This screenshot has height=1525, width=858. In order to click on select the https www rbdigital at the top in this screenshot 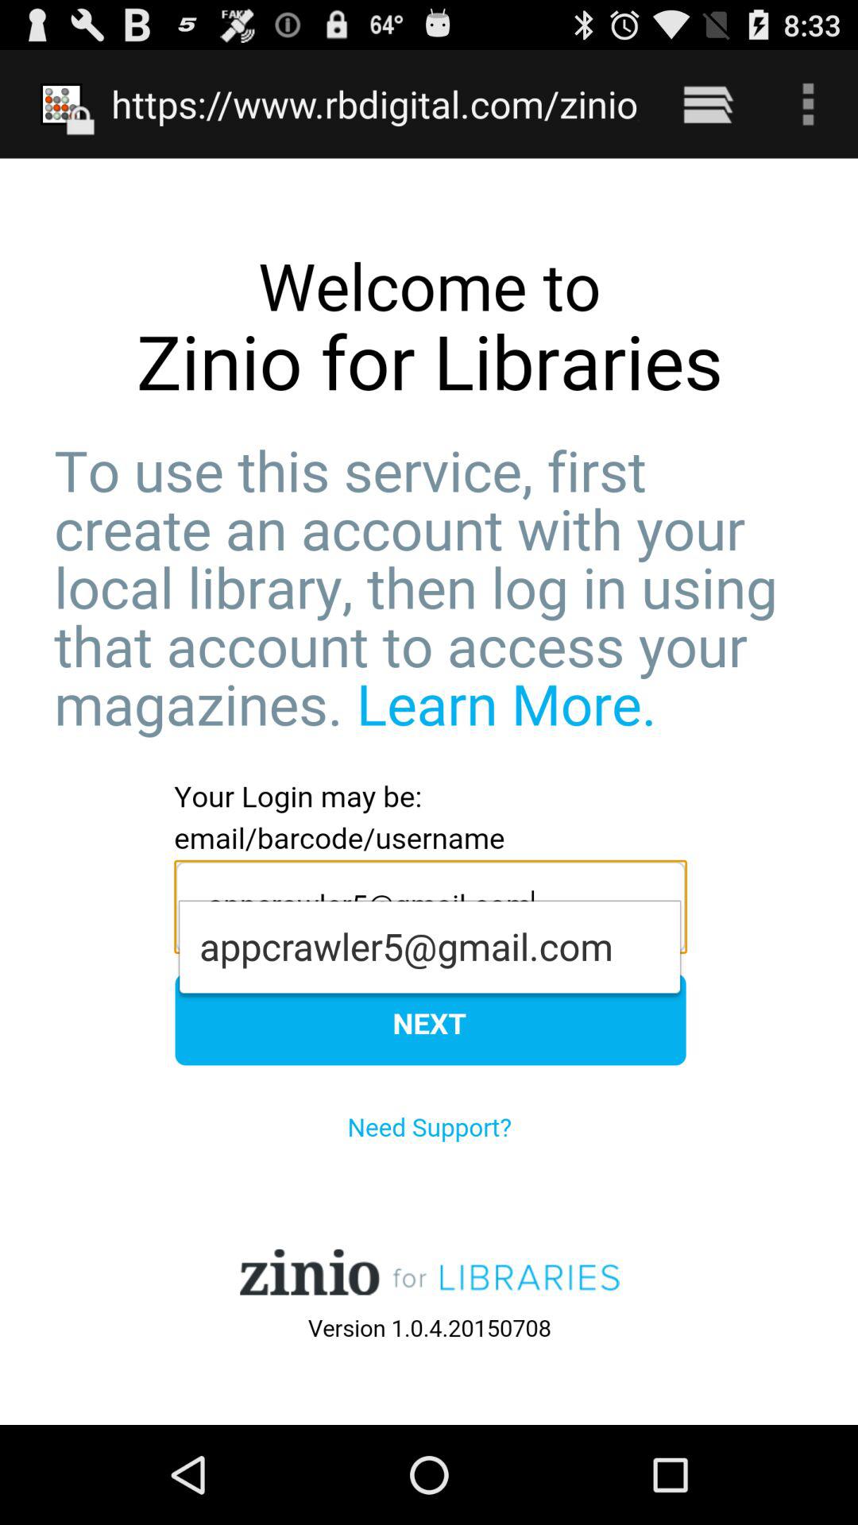, I will do `click(375, 103)`.